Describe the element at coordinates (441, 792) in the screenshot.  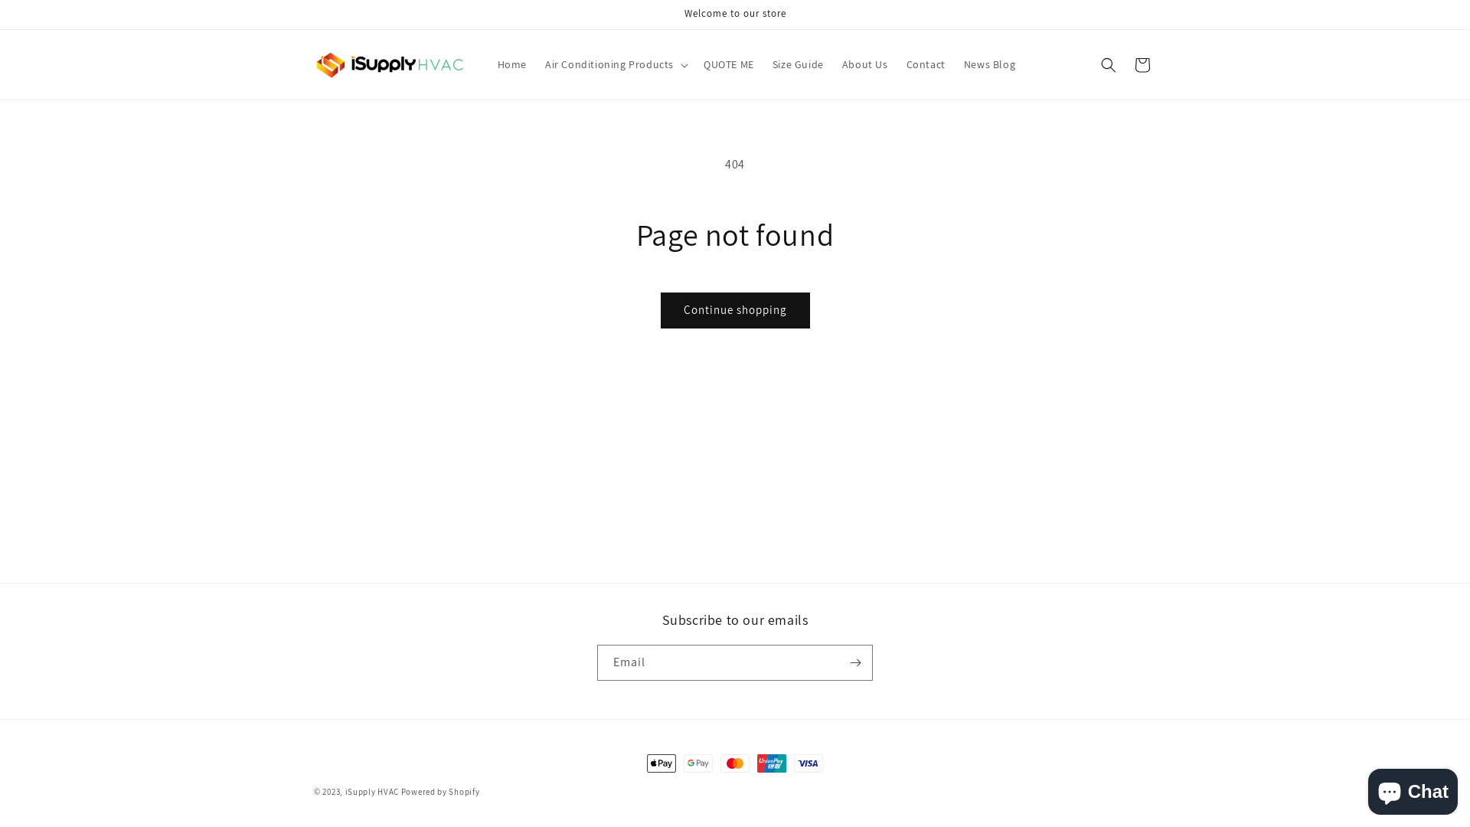
I see `Powered by Shopify` at that location.